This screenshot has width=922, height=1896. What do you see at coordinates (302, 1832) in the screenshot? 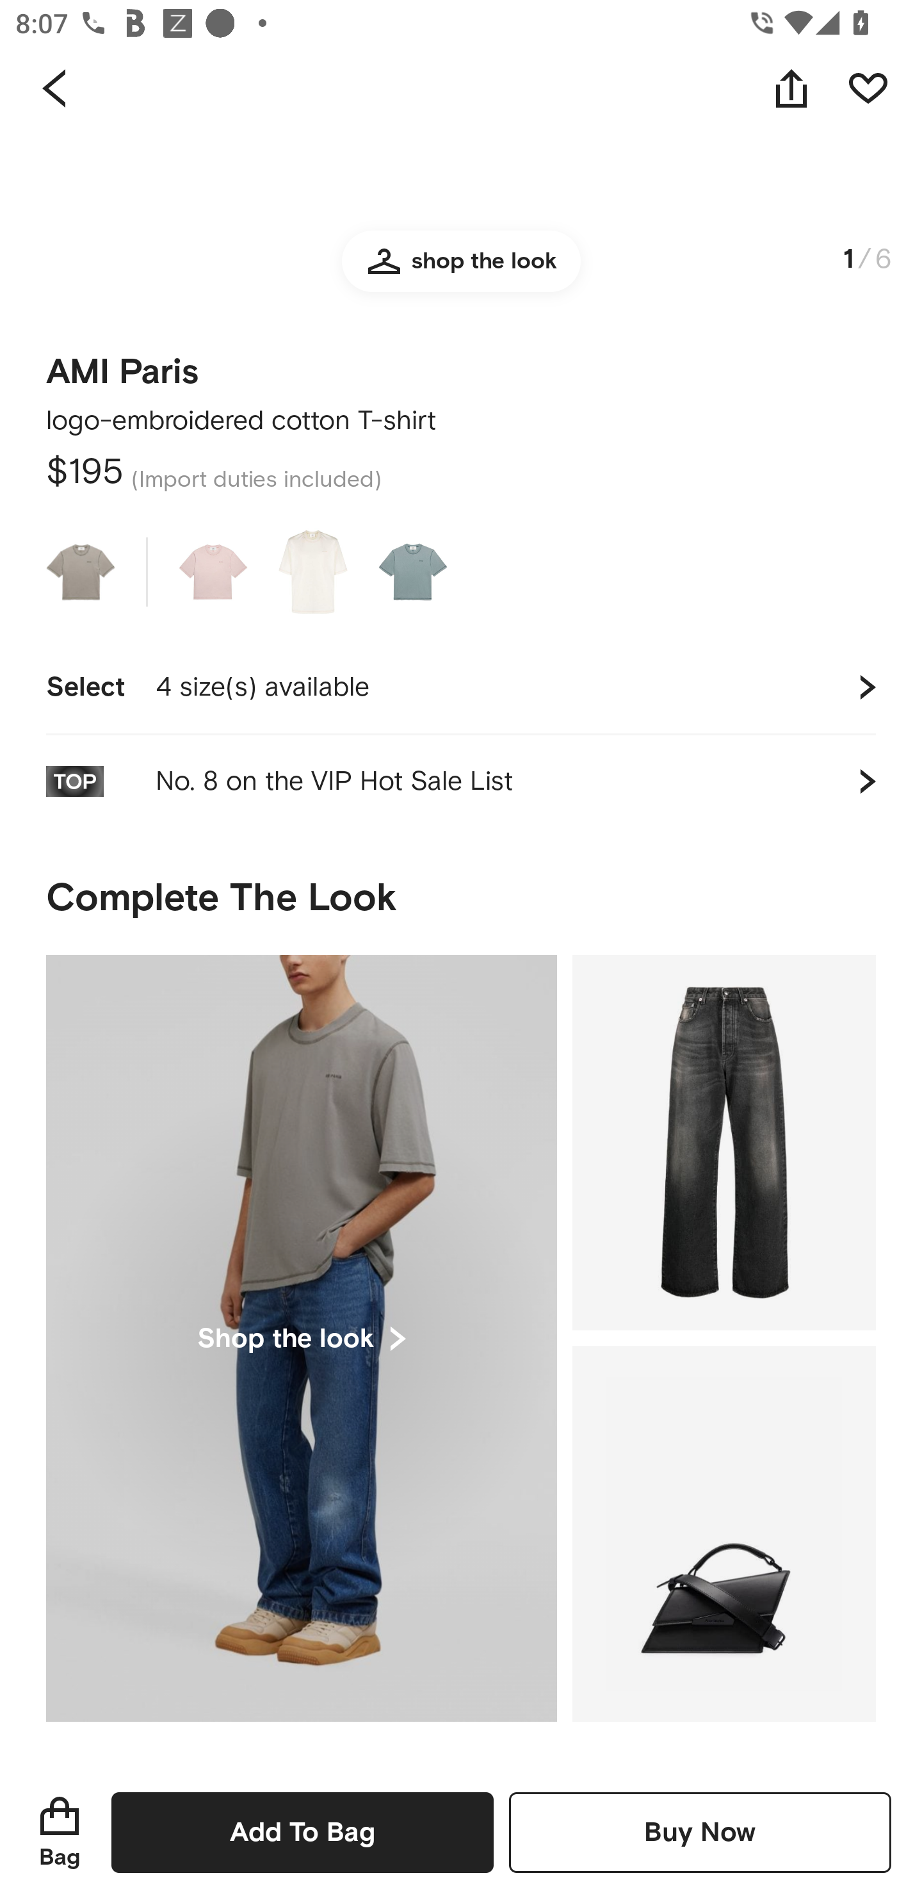
I see `Add To Bag` at bounding box center [302, 1832].